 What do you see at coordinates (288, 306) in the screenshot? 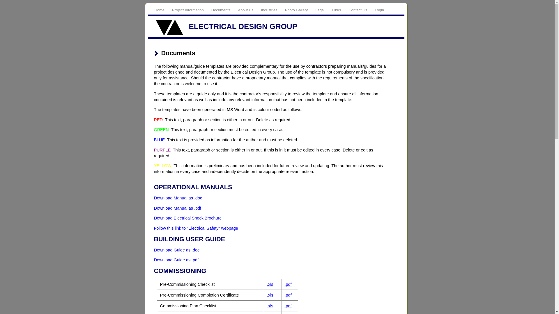
I see `.pdf` at bounding box center [288, 306].